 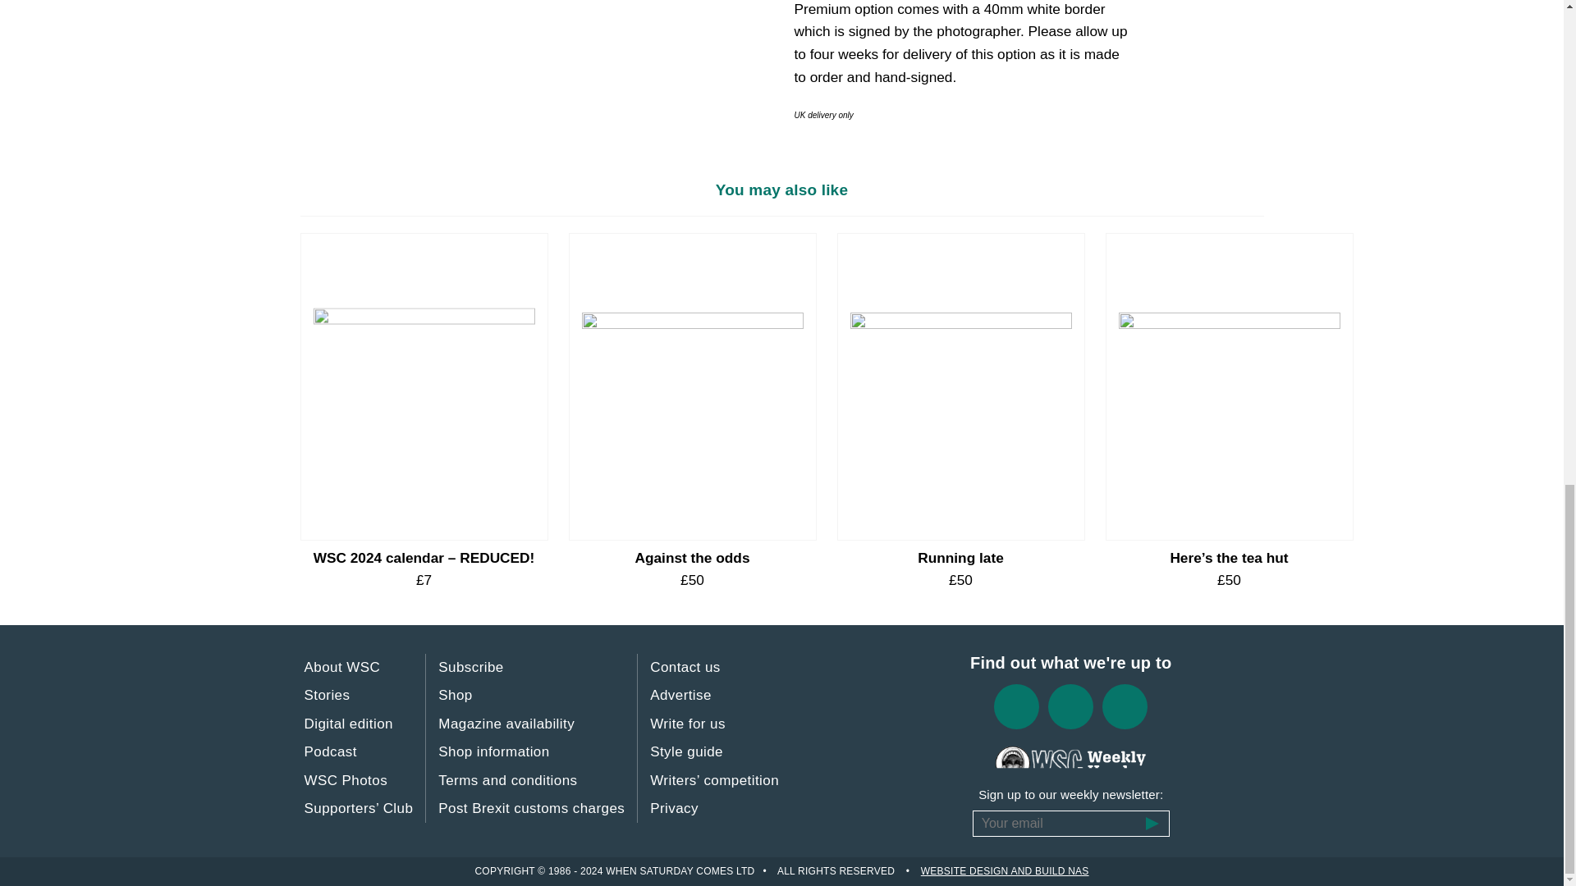 I want to click on Post Brexit customs charges, so click(x=532, y=809).